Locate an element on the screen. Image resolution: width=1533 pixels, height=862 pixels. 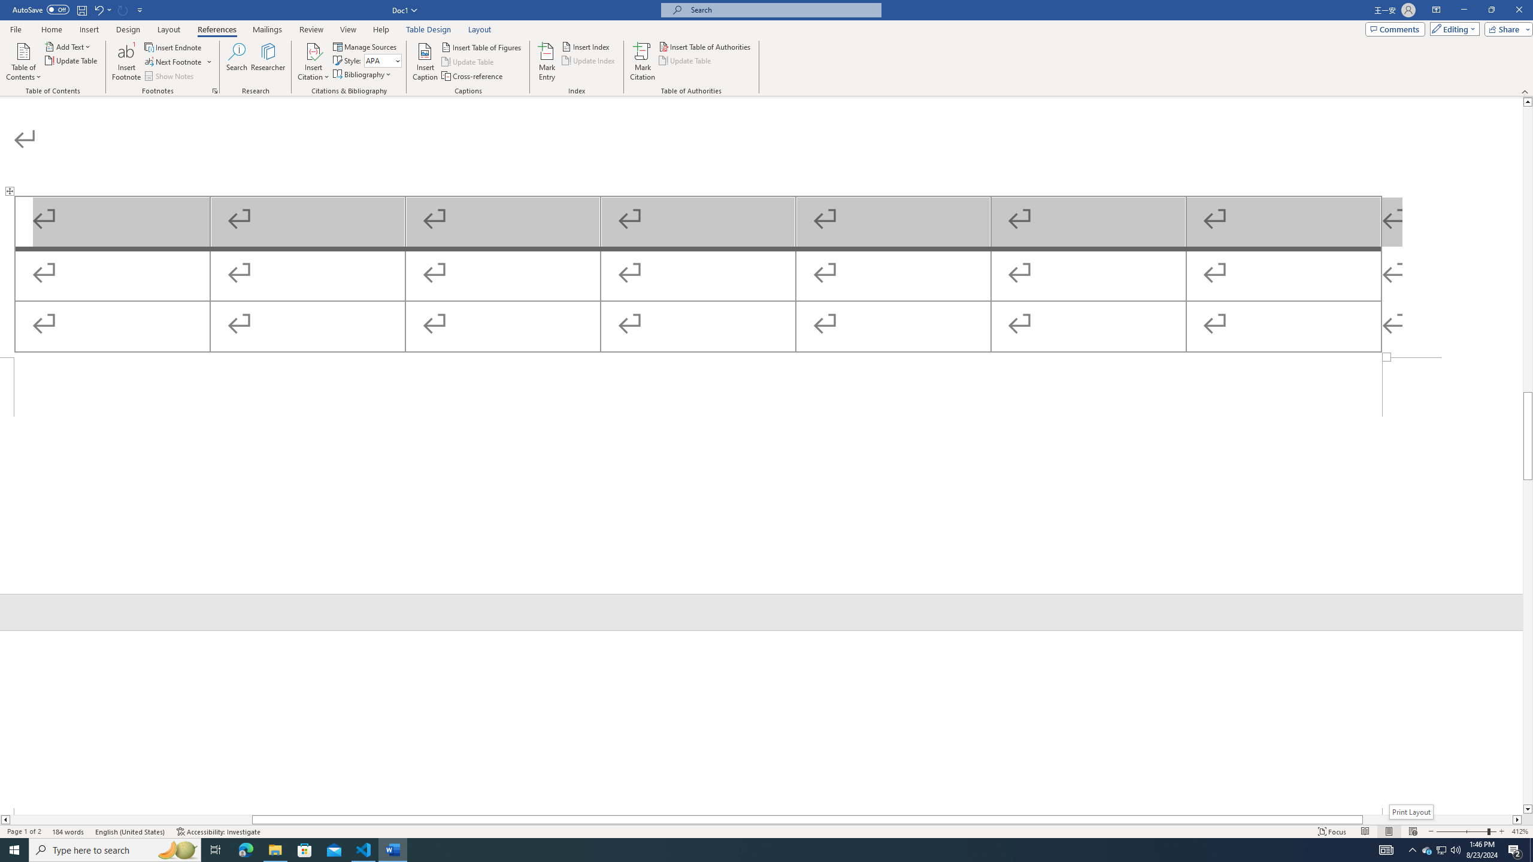
Insert Footnote is located at coordinates (126, 62).